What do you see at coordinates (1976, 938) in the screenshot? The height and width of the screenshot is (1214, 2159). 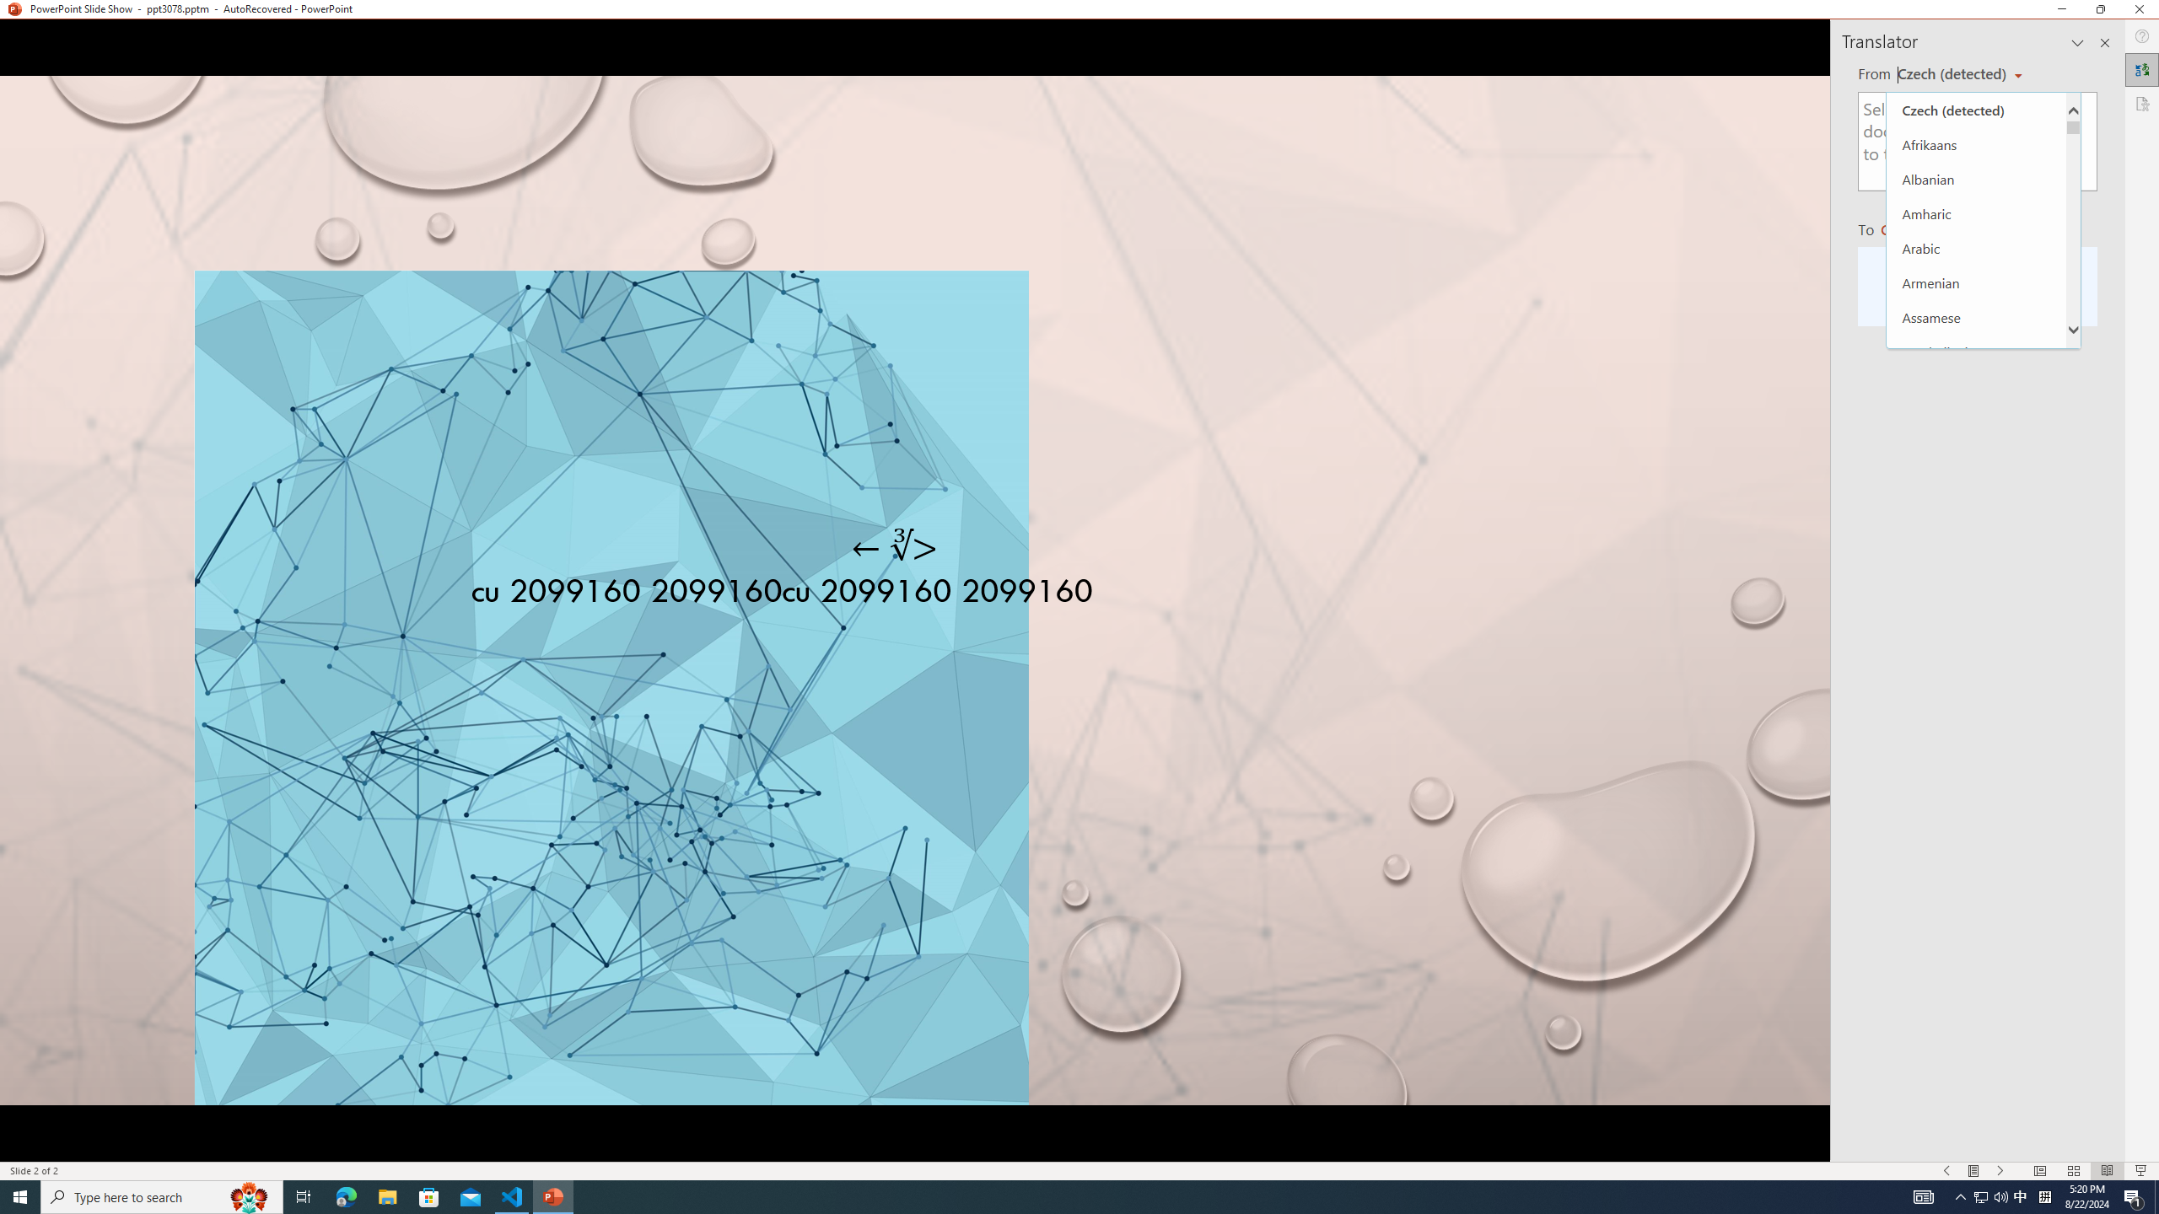 I see `Dari` at bounding box center [1976, 938].